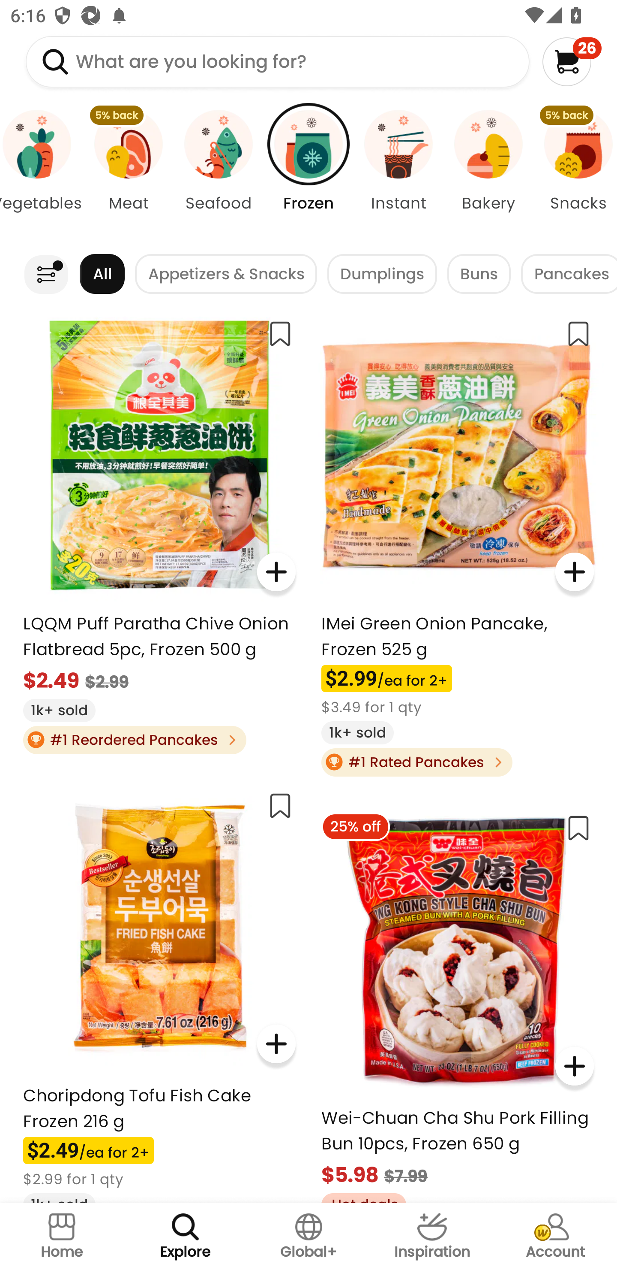 Image resolution: width=617 pixels, height=1270 pixels. Describe the element at coordinates (555, 1237) in the screenshot. I see `Account` at that location.